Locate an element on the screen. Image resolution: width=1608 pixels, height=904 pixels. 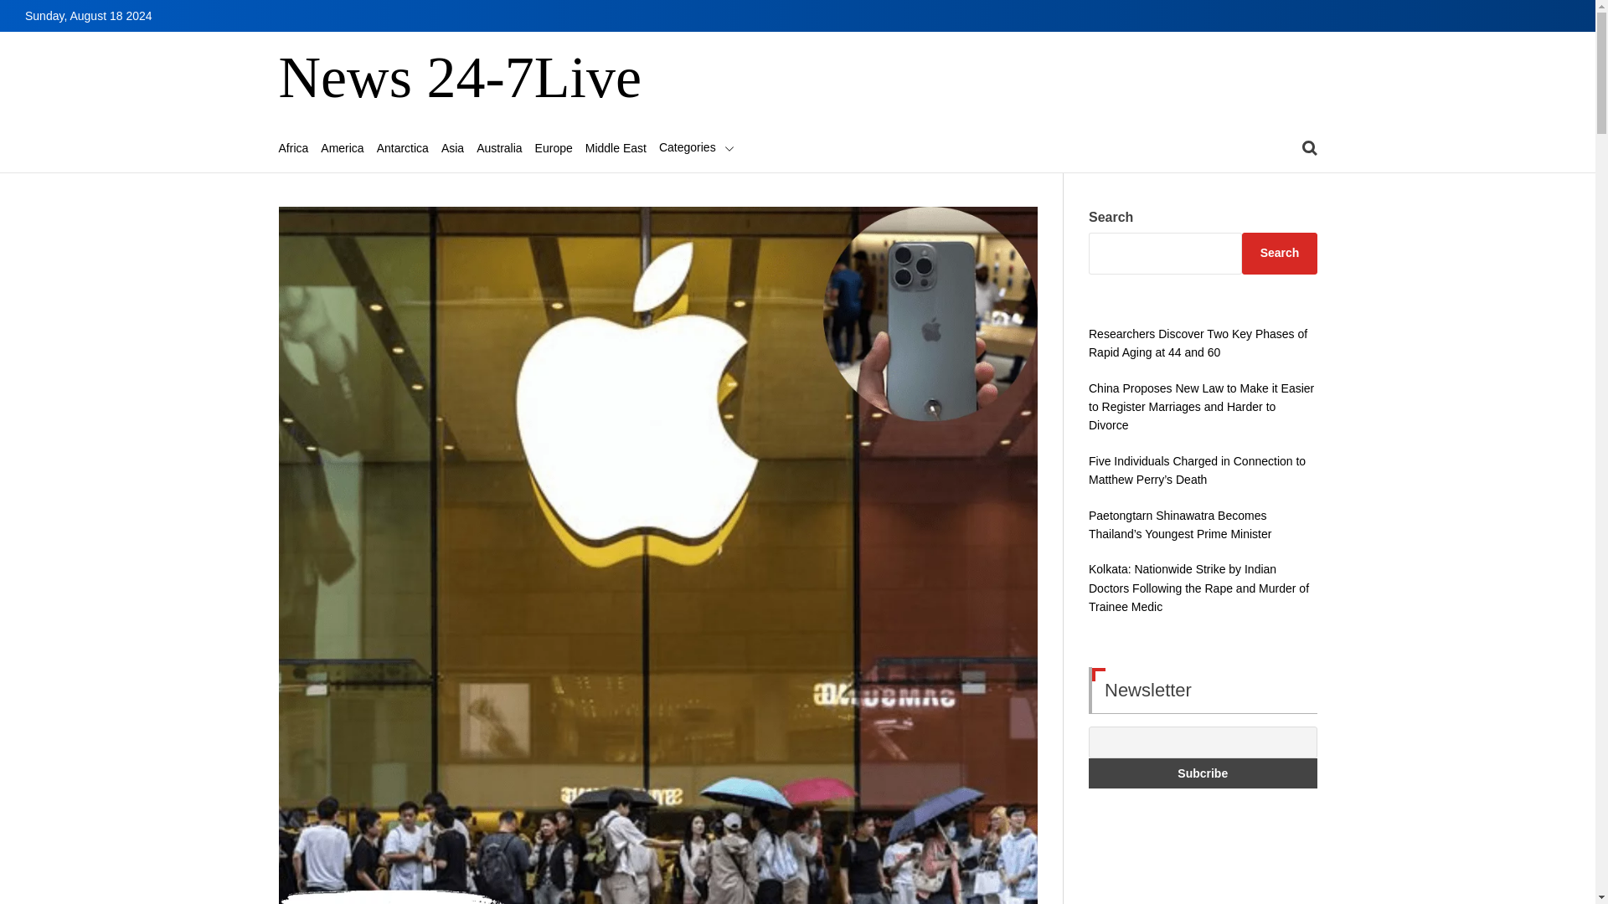
Middle East is located at coordinates (615, 147).